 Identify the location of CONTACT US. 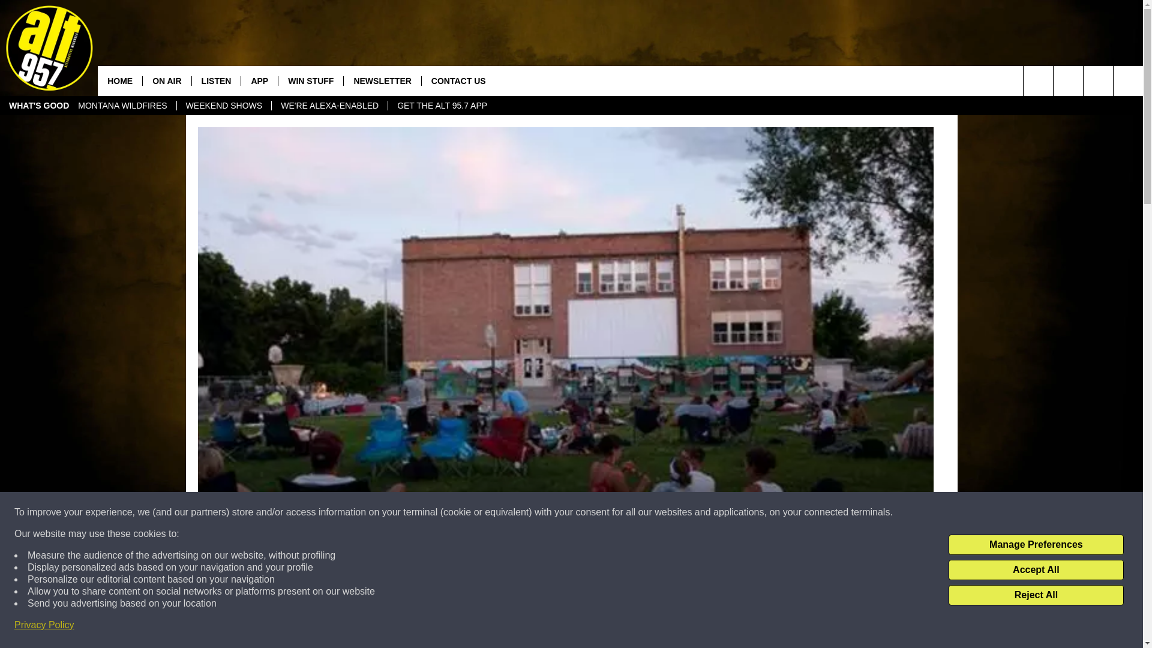
(458, 80).